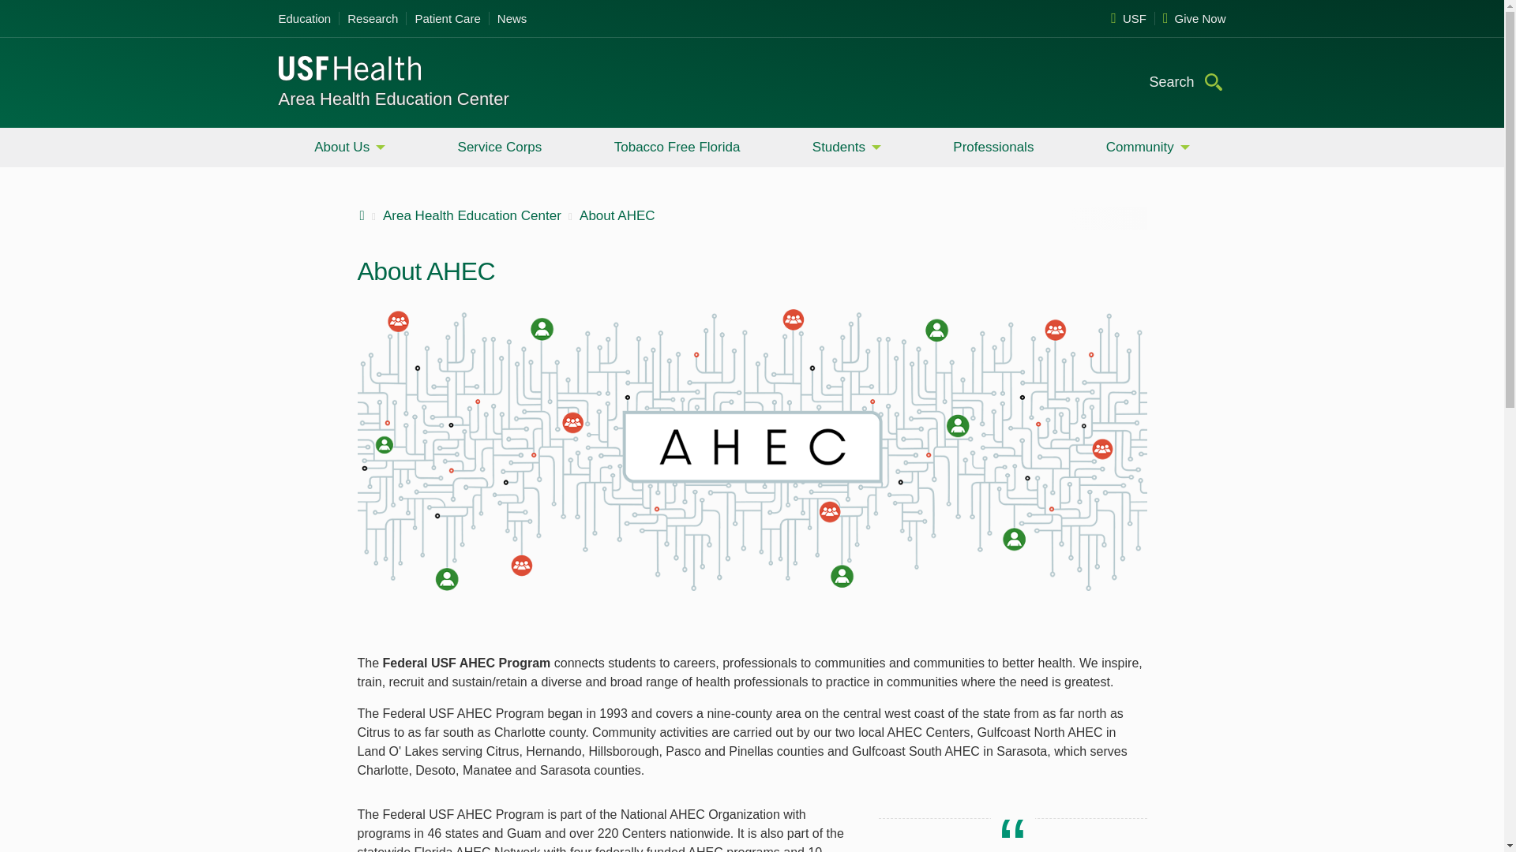 The width and height of the screenshot is (1516, 852). I want to click on Professionals, so click(993, 147).